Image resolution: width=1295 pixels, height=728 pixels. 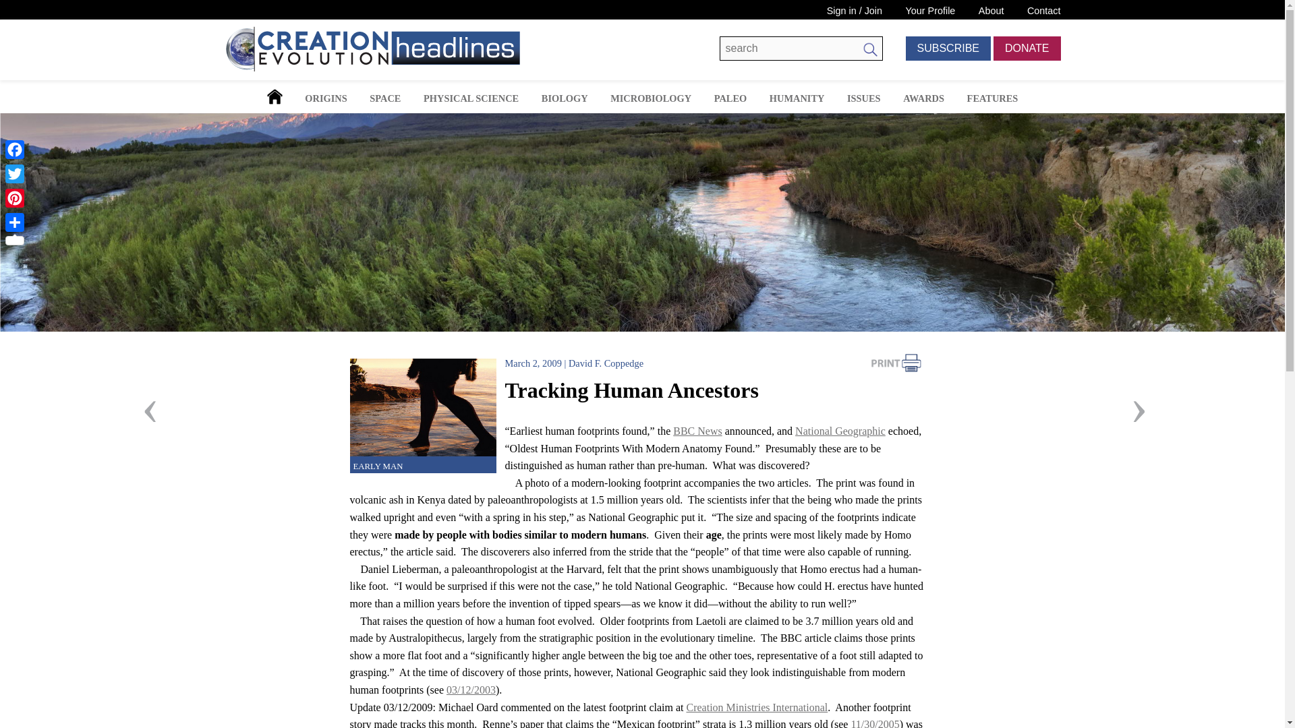 I want to click on ORIGINS, so click(x=325, y=98).